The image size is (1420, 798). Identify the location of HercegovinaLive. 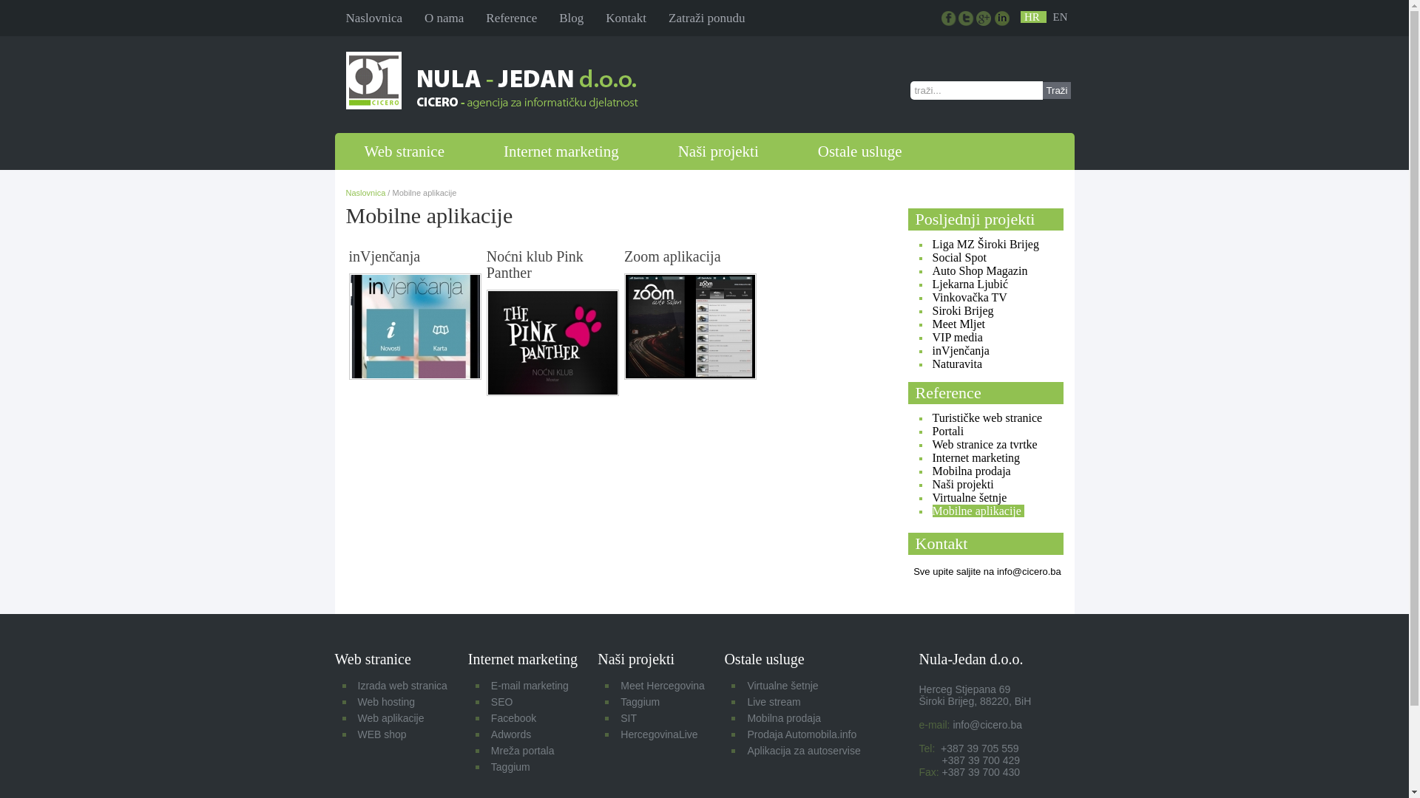
(659, 734).